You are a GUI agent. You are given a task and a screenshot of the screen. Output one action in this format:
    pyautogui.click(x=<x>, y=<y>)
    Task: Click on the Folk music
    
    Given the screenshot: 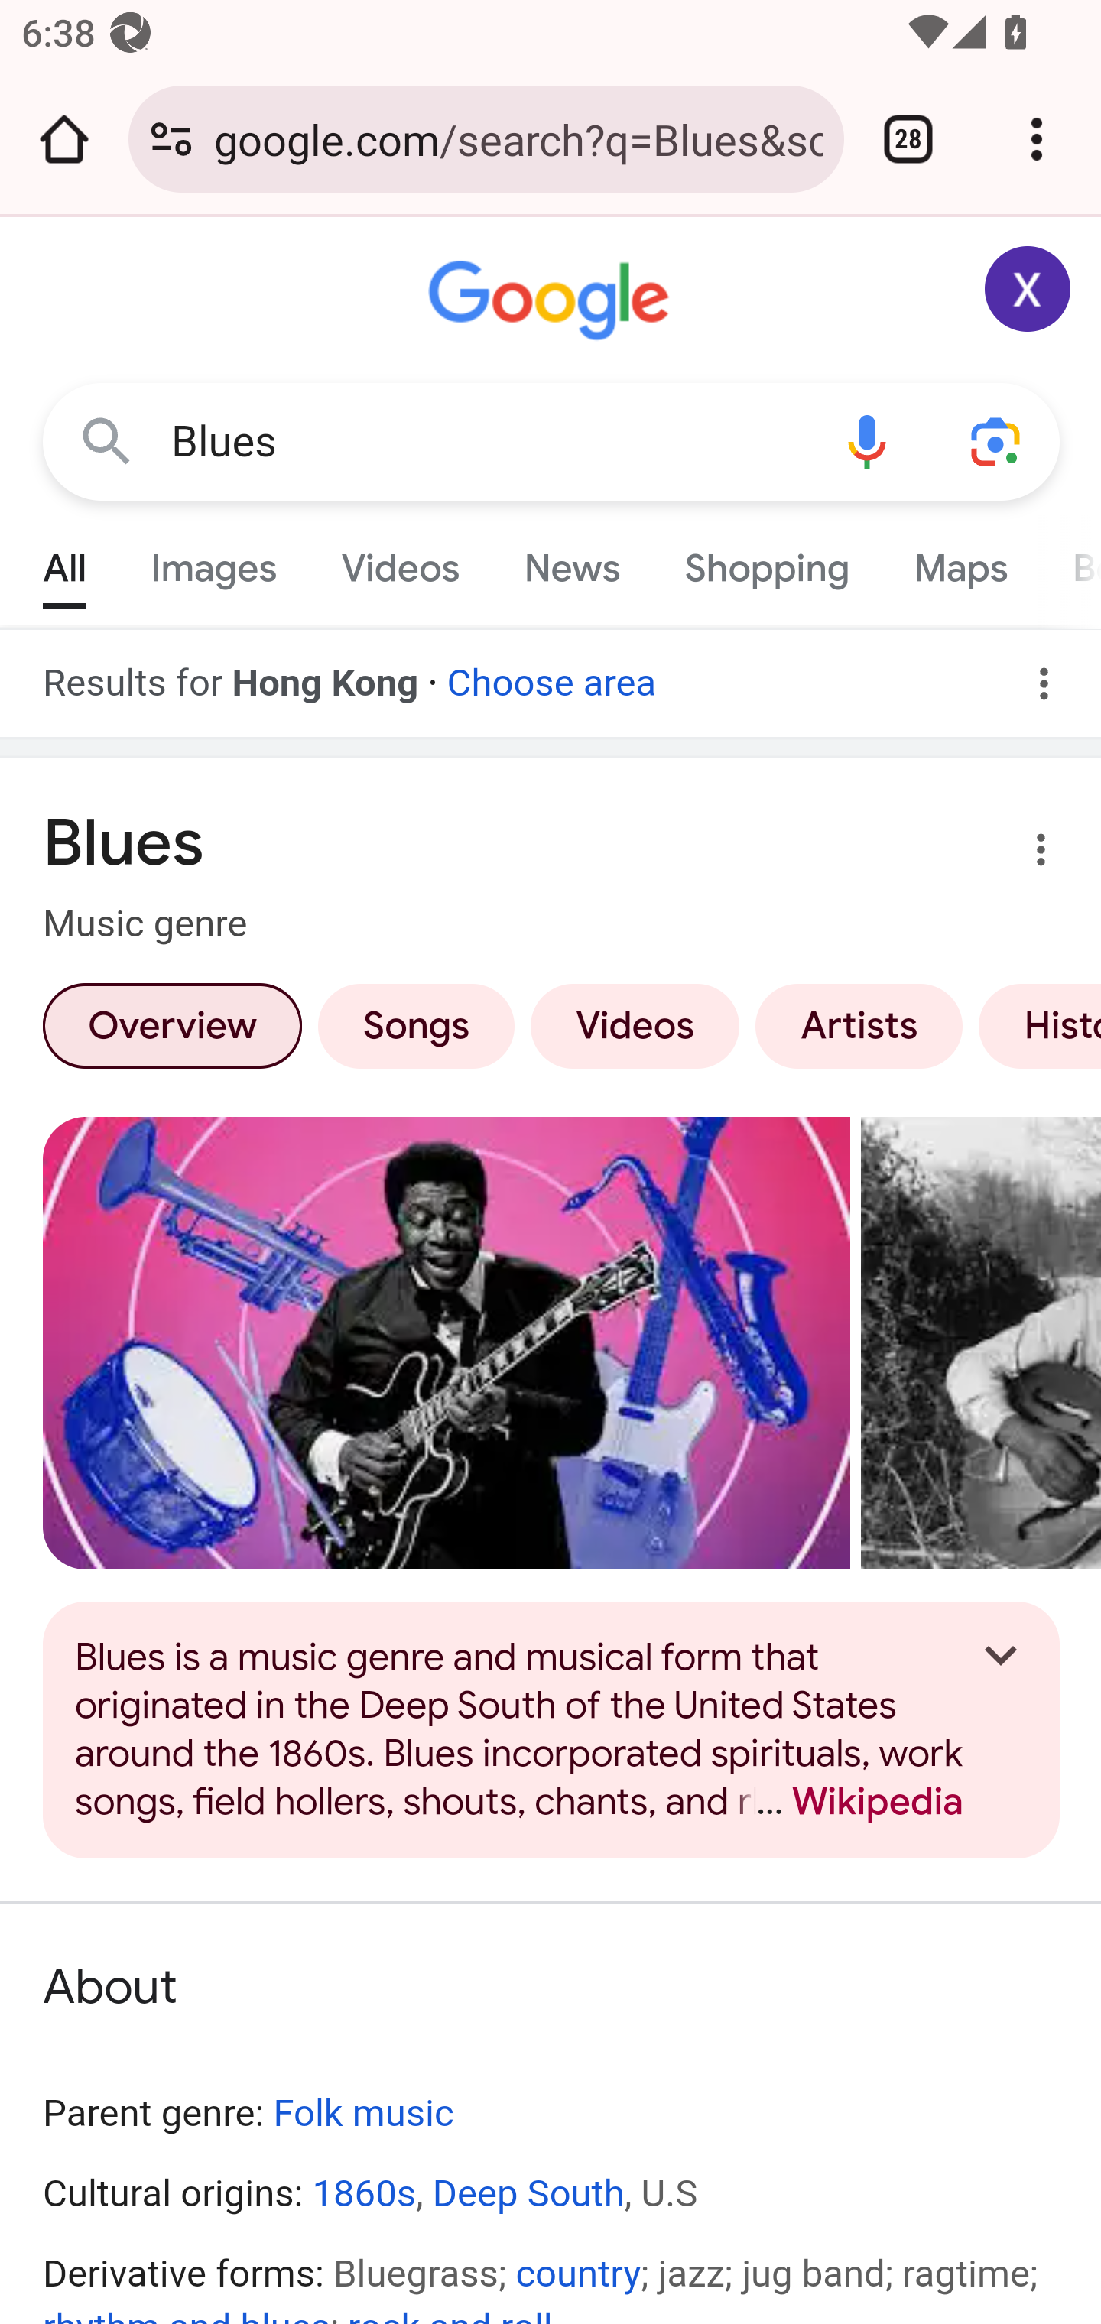 What is the action you would take?
    pyautogui.click(x=364, y=2113)
    